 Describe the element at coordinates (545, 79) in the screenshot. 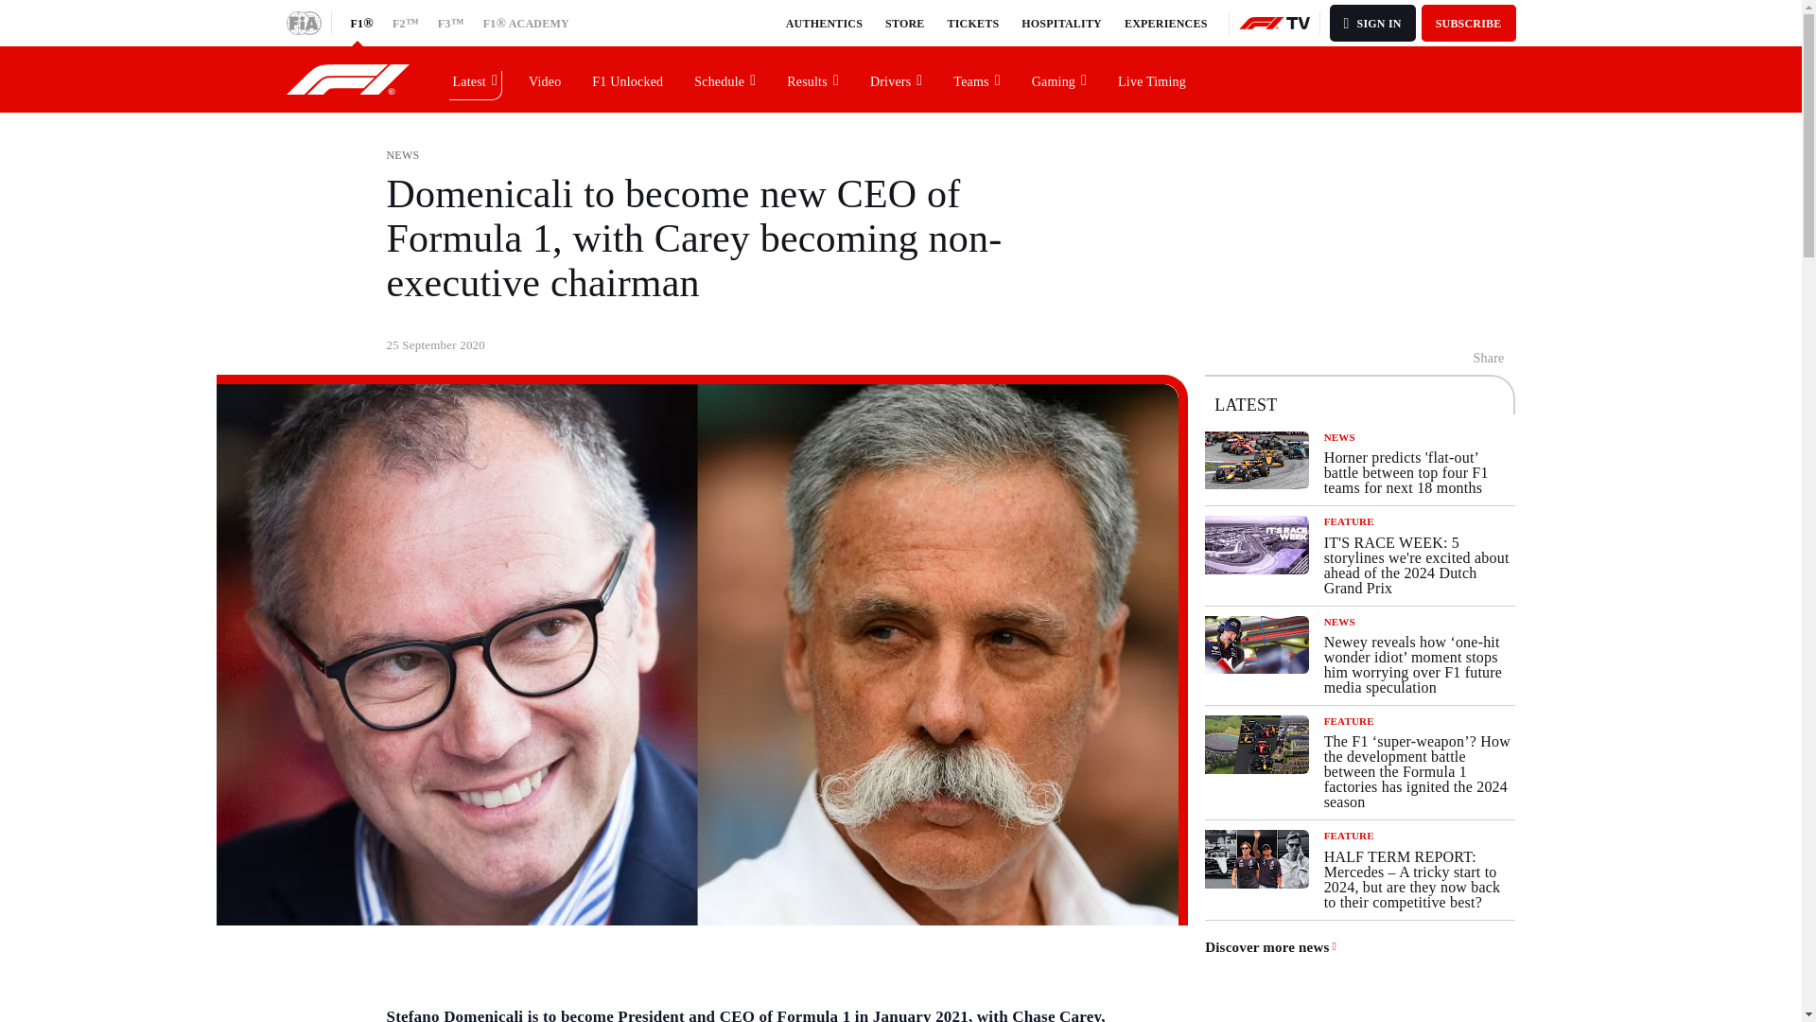

I see `Video` at that location.